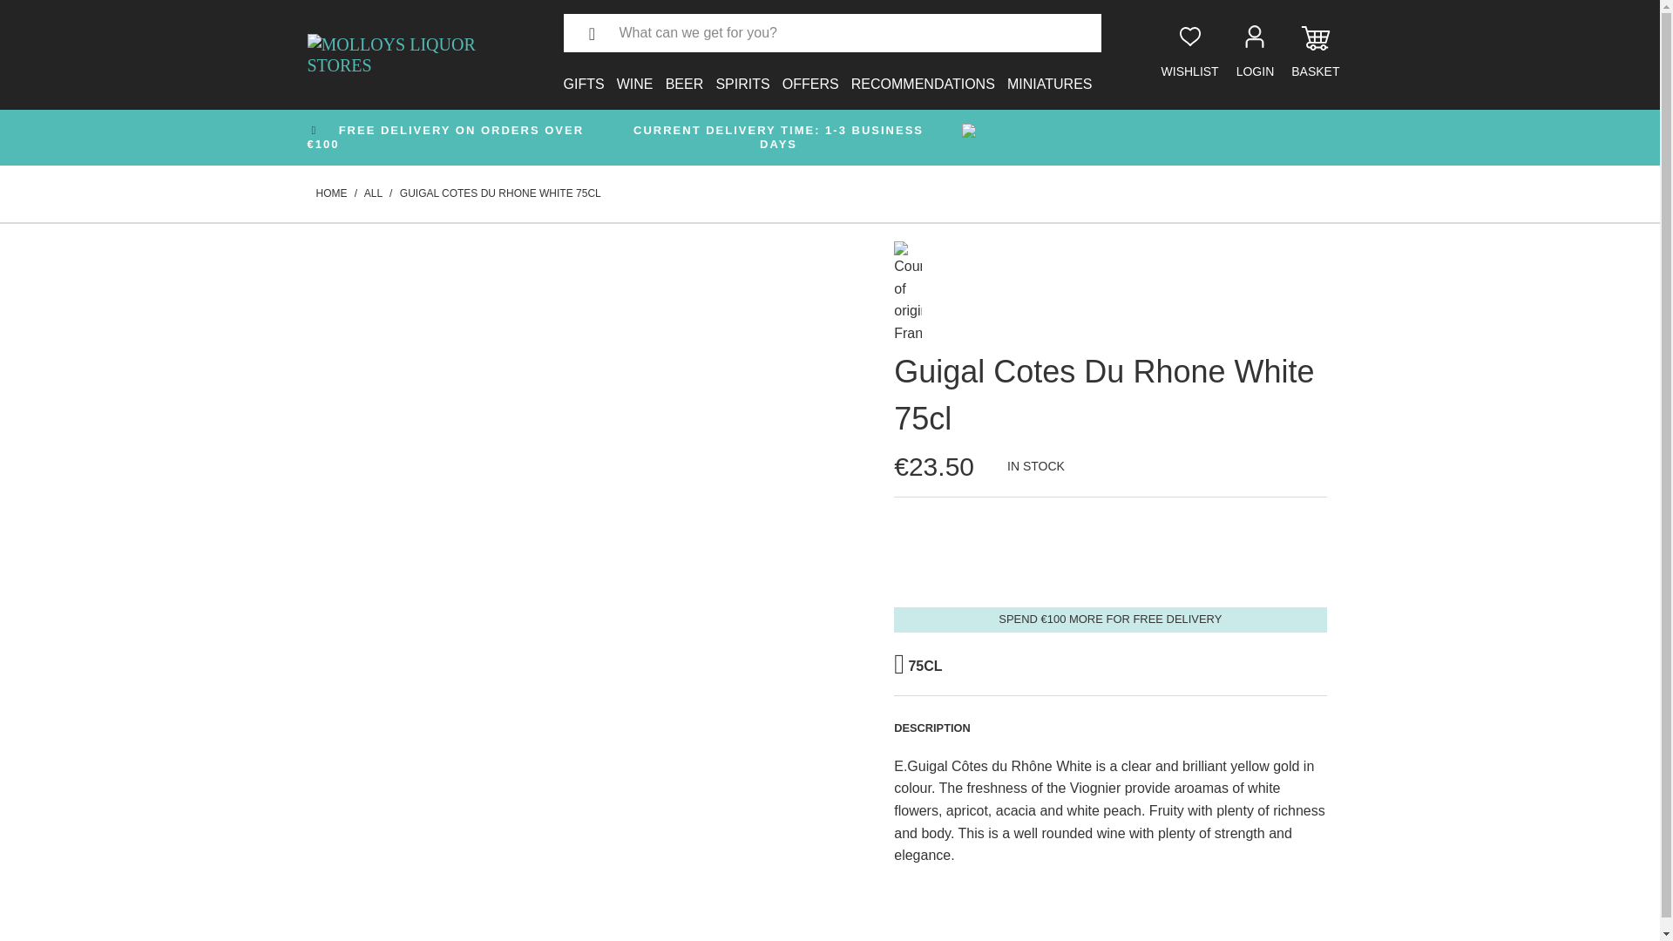 The height and width of the screenshot is (941, 1673). Describe the element at coordinates (583, 74) in the screenshot. I see `GIFTS` at that location.